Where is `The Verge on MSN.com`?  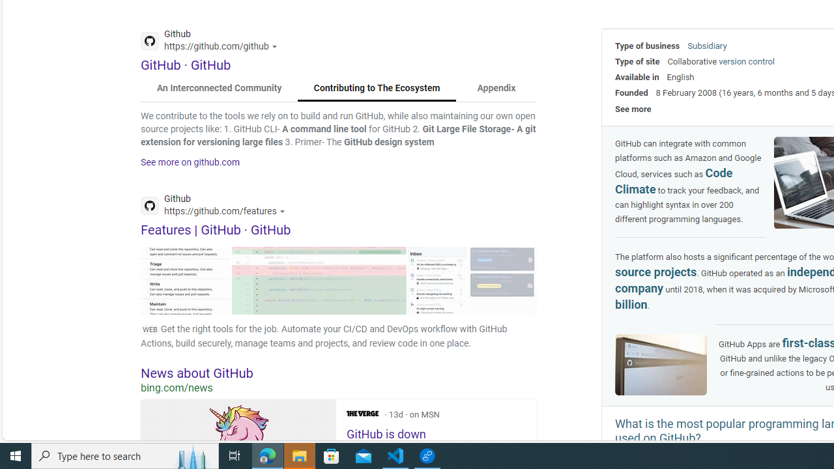
The Verge on MSN.com is located at coordinates (362, 413).